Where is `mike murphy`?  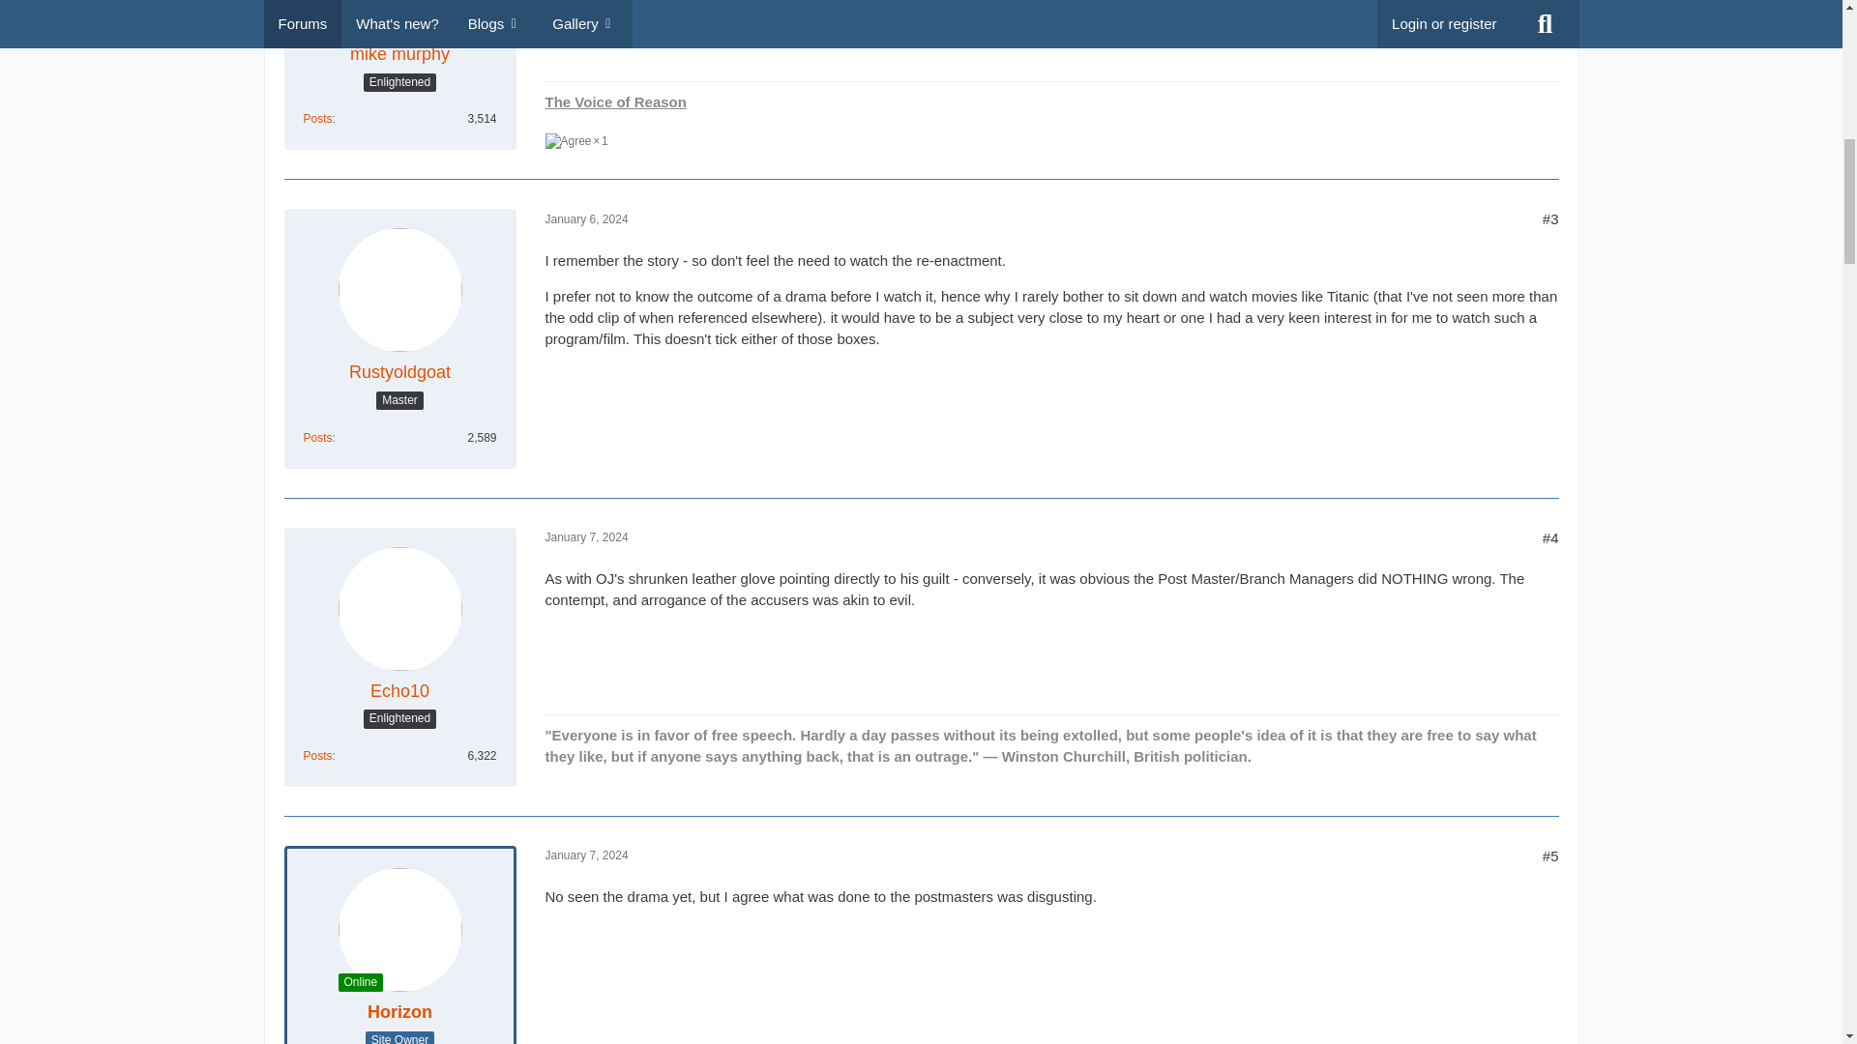
mike murphy is located at coordinates (399, 54).